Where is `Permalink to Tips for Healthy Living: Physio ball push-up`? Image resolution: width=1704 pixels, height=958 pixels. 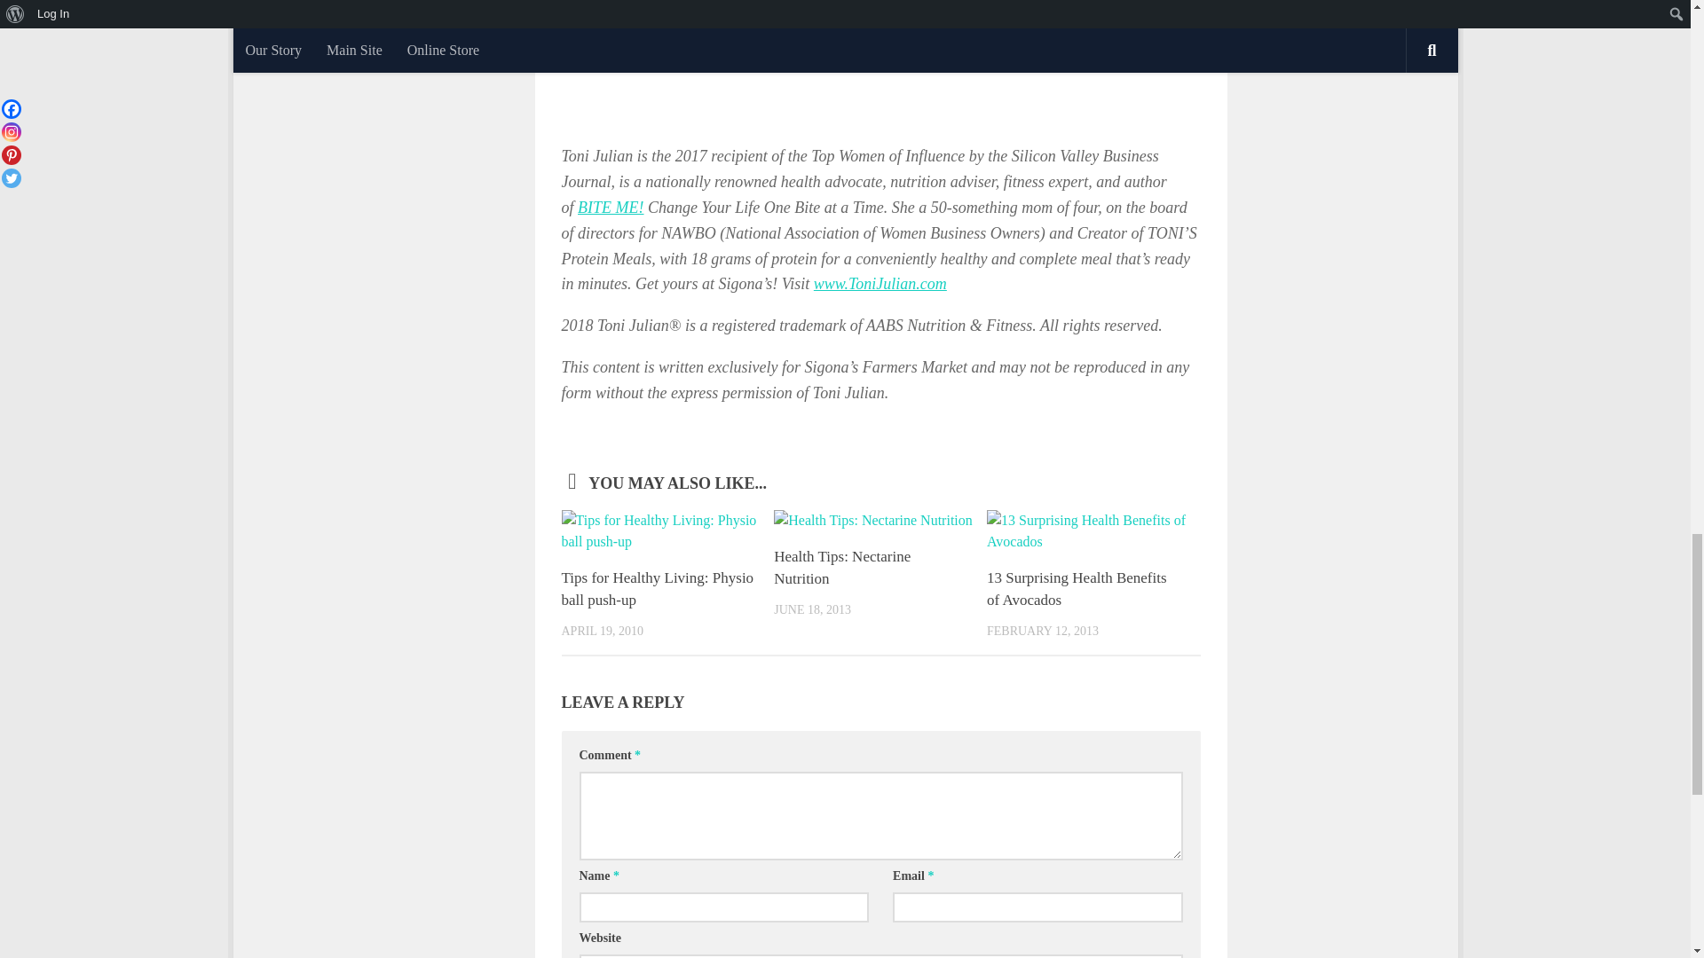
Permalink to Tips for Healthy Living: Physio ball push-up is located at coordinates (657, 589).